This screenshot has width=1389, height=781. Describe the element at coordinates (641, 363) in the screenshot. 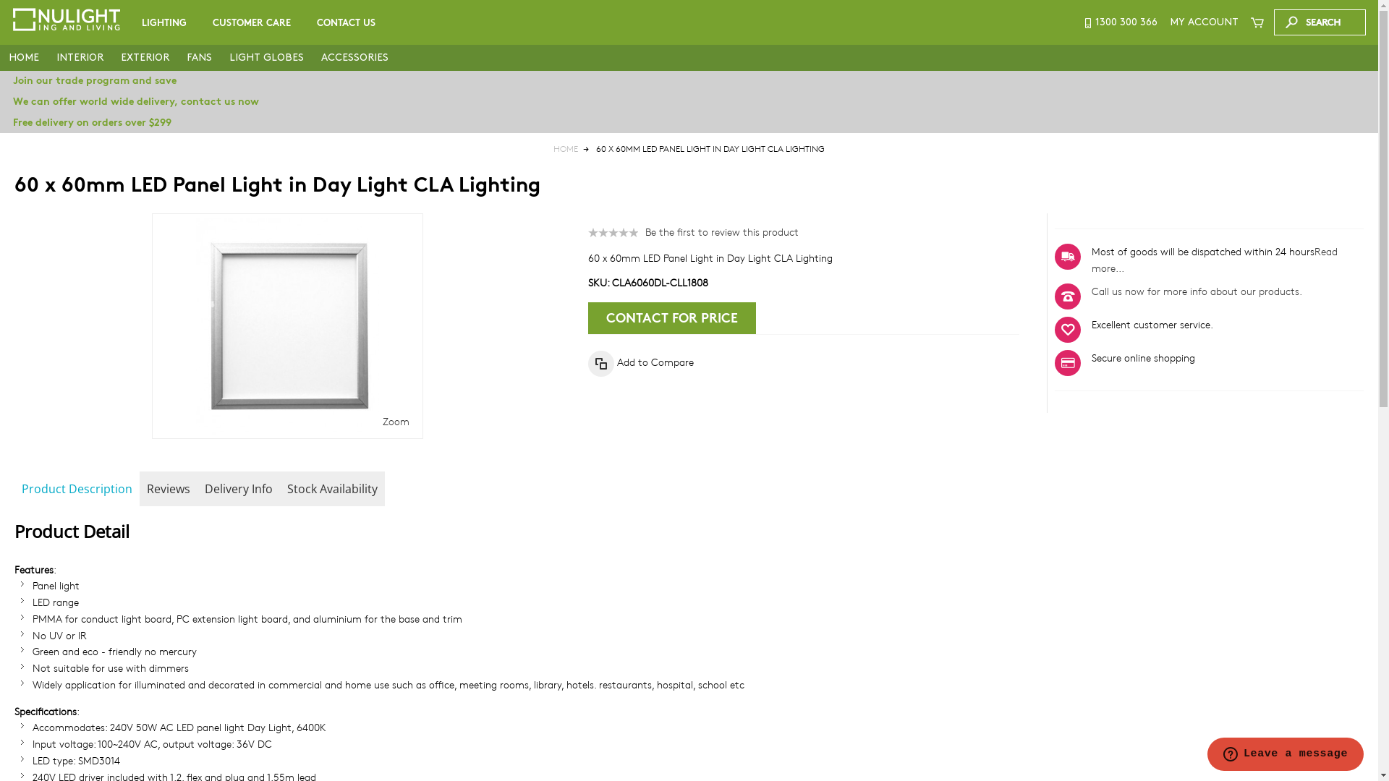

I see `Add to Compare` at that location.